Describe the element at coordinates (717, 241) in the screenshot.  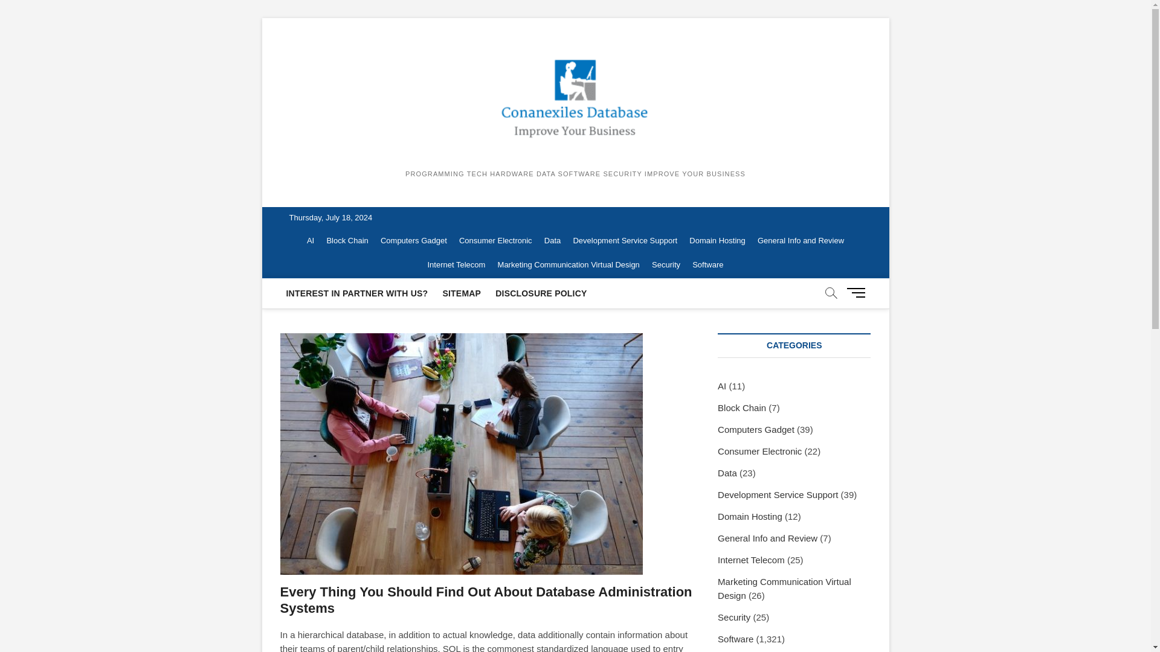
I see `Domain Hosting` at that location.